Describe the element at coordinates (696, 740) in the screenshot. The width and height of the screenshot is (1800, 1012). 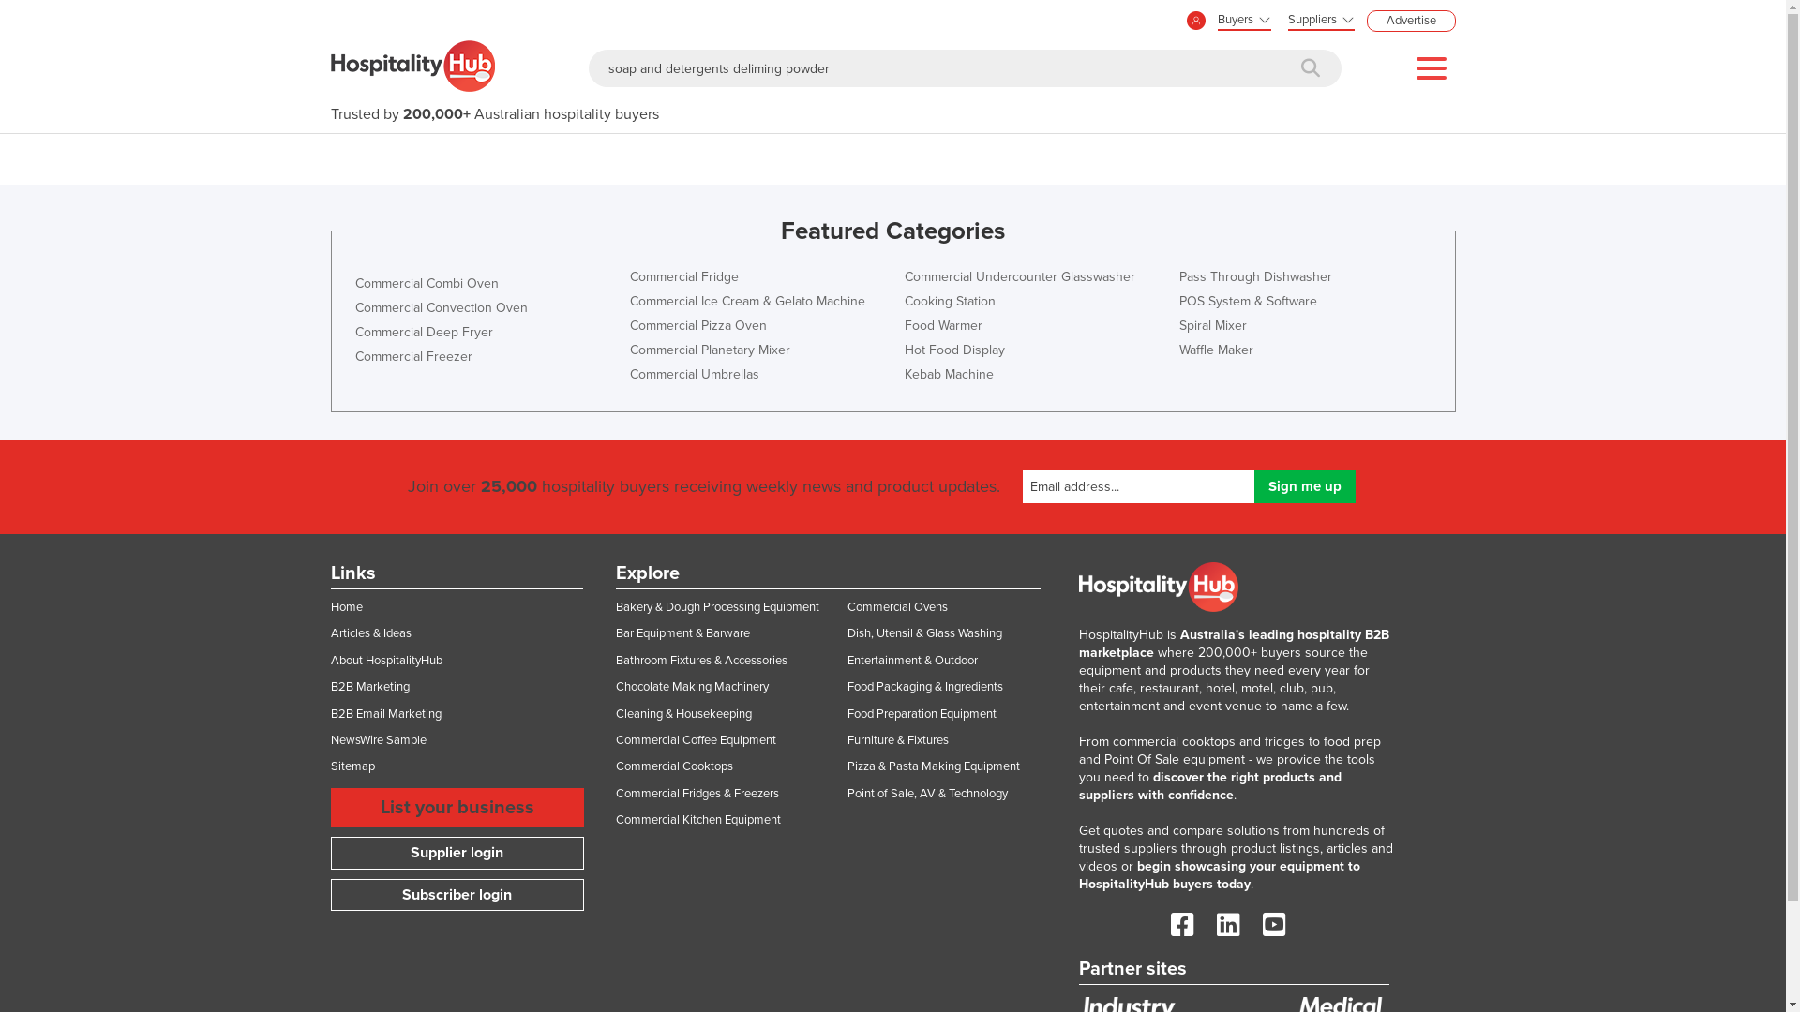
I see `Commercial Coffee Equipment` at that location.